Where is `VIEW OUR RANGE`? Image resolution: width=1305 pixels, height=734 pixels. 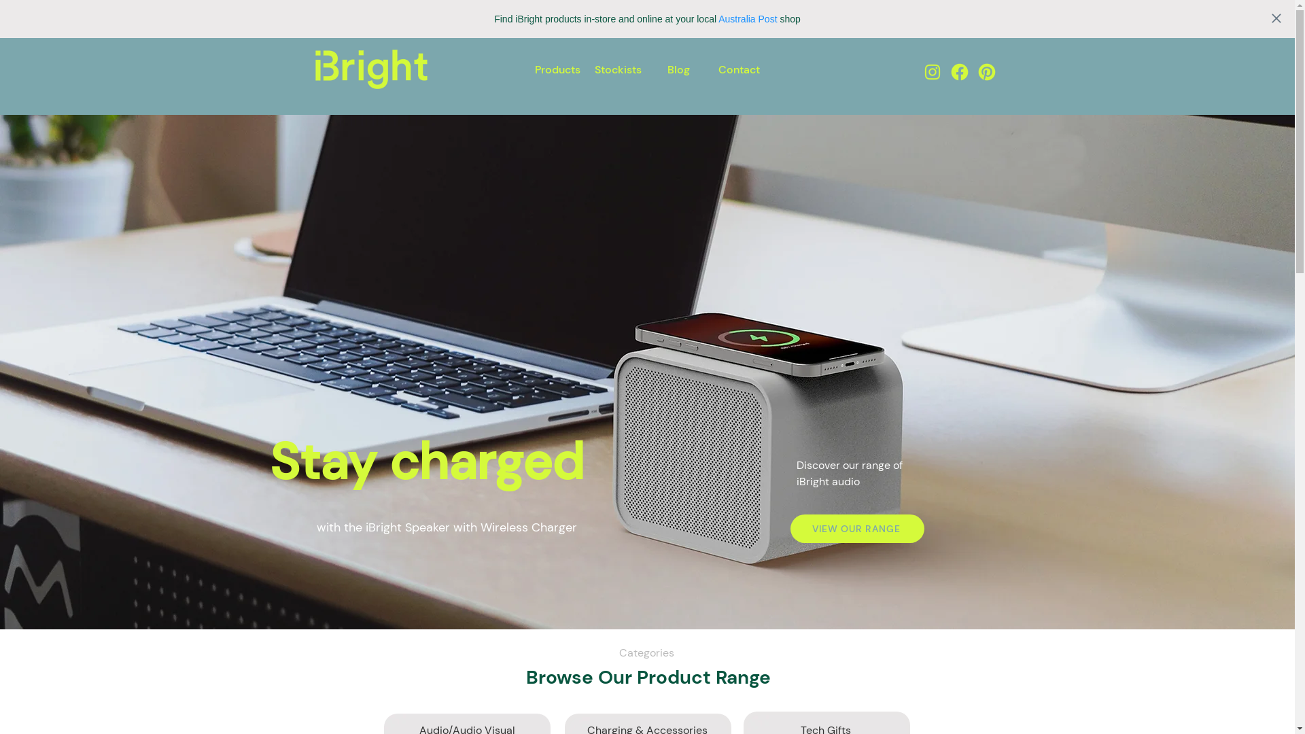 VIEW OUR RANGE is located at coordinates (858, 529).